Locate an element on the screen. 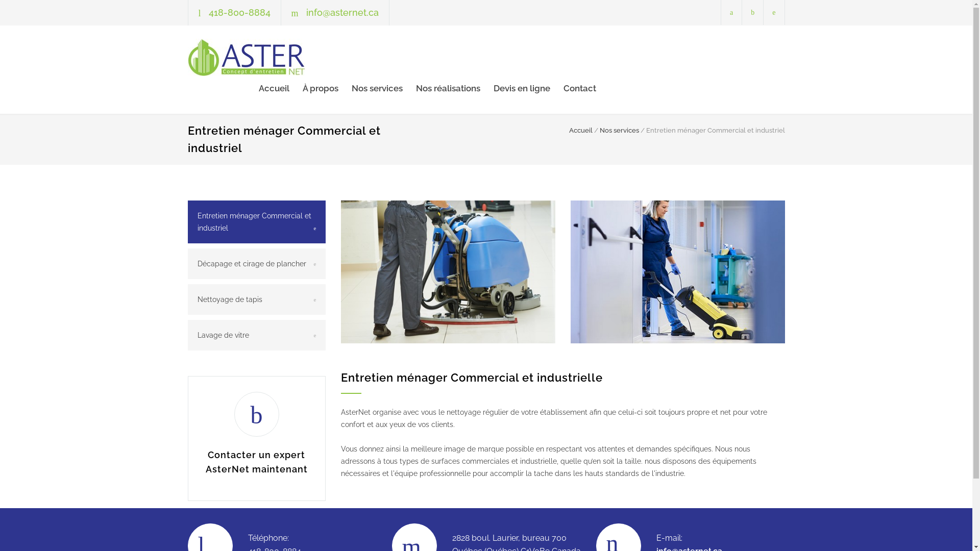 The height and width of the screenshot is (551, 980). Contact is located at coordinates (573, 88).